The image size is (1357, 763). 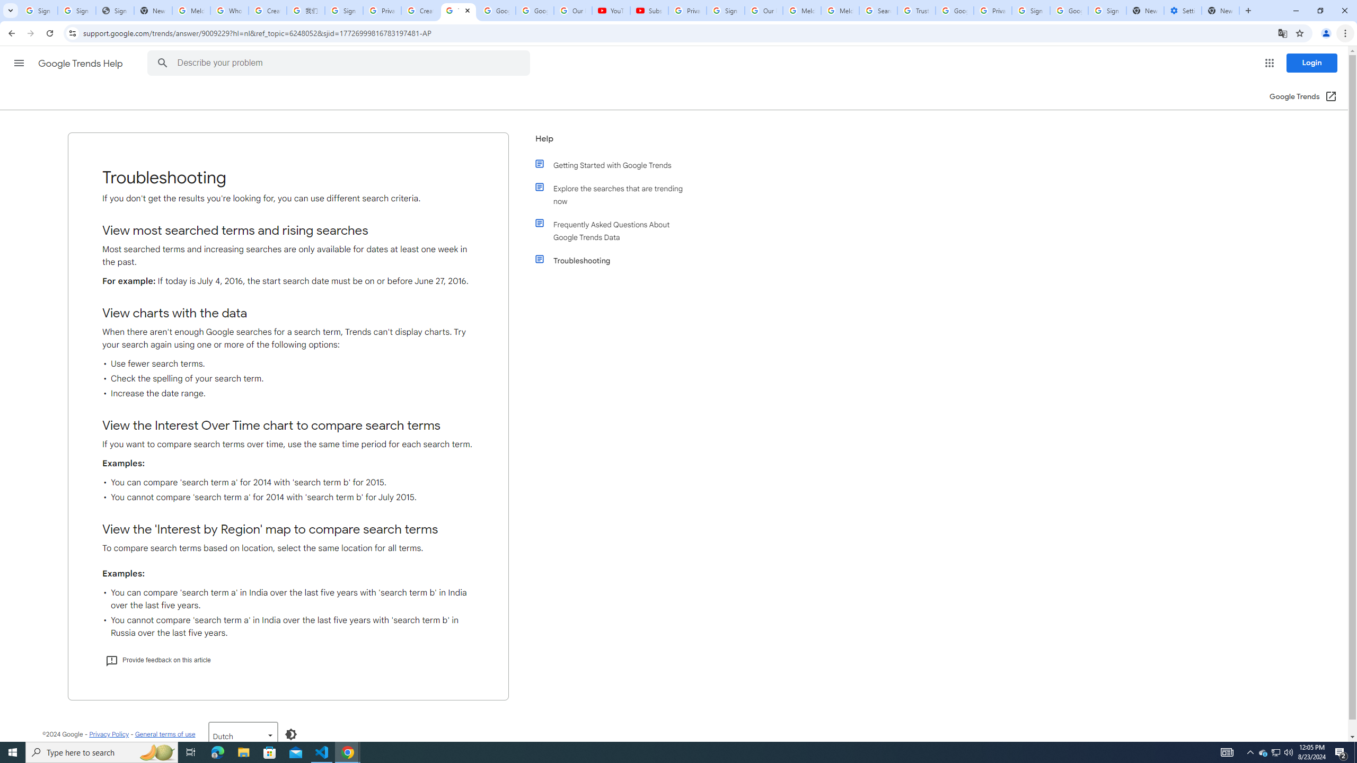 What do you see at coordinates (878, 11) in the screenshot?
I see `Search our Doodle Library Collection - Google Doodles` at bounding box center [878, 11].